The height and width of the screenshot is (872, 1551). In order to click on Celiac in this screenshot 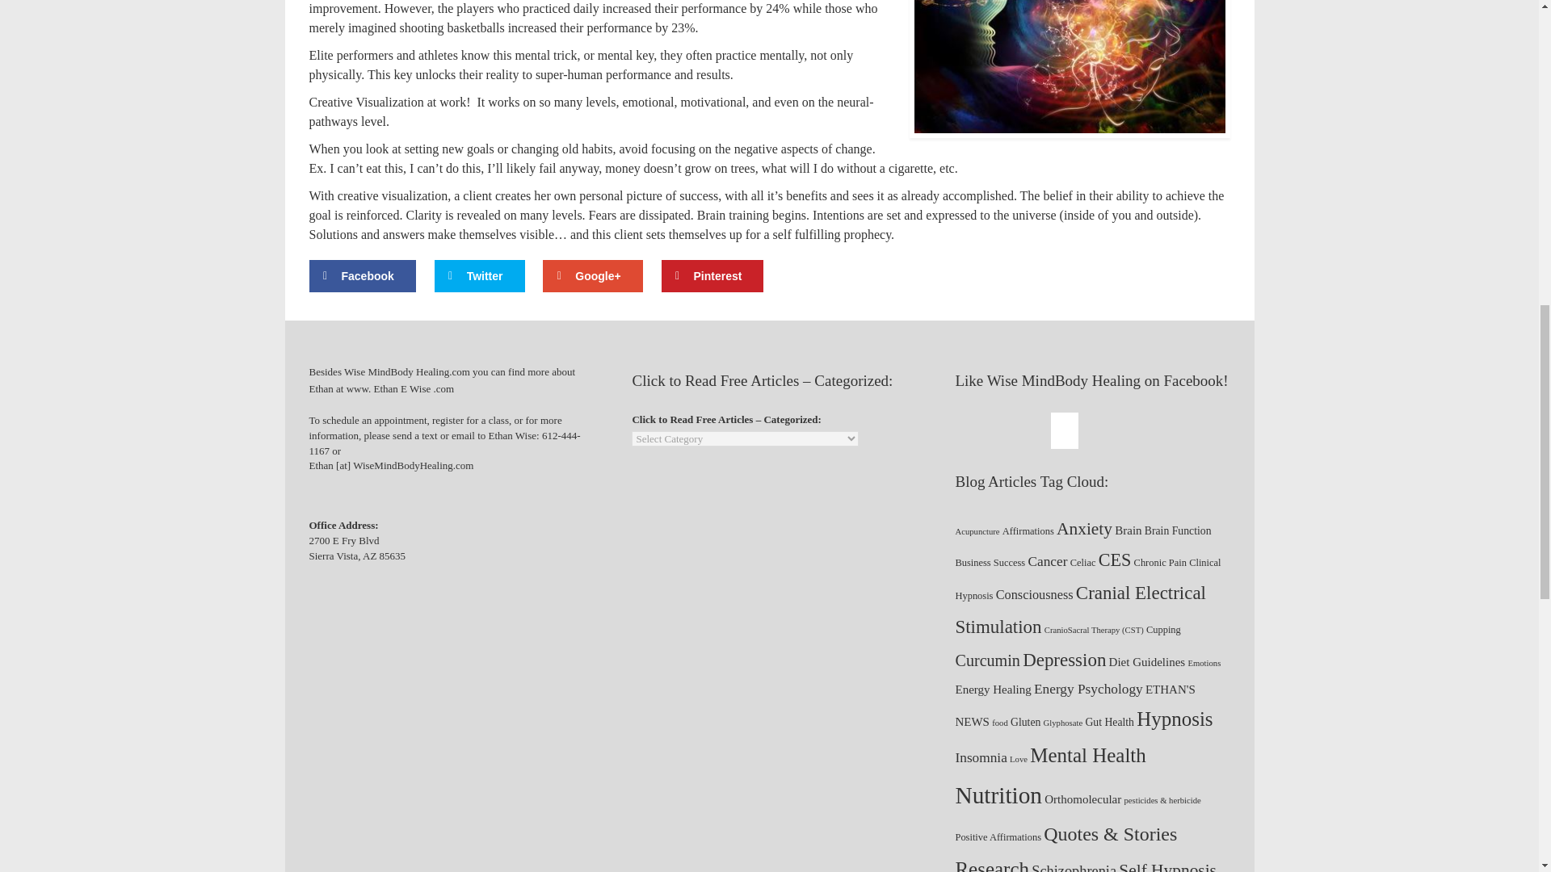, I will do `click(1082, 562)`.